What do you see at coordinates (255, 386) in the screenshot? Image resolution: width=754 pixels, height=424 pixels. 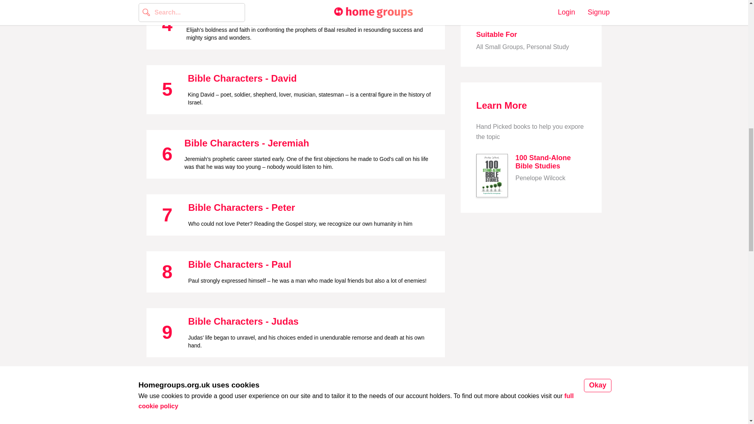 I see `Bible Characters - Barnabas` at bounding box center [255, 386].